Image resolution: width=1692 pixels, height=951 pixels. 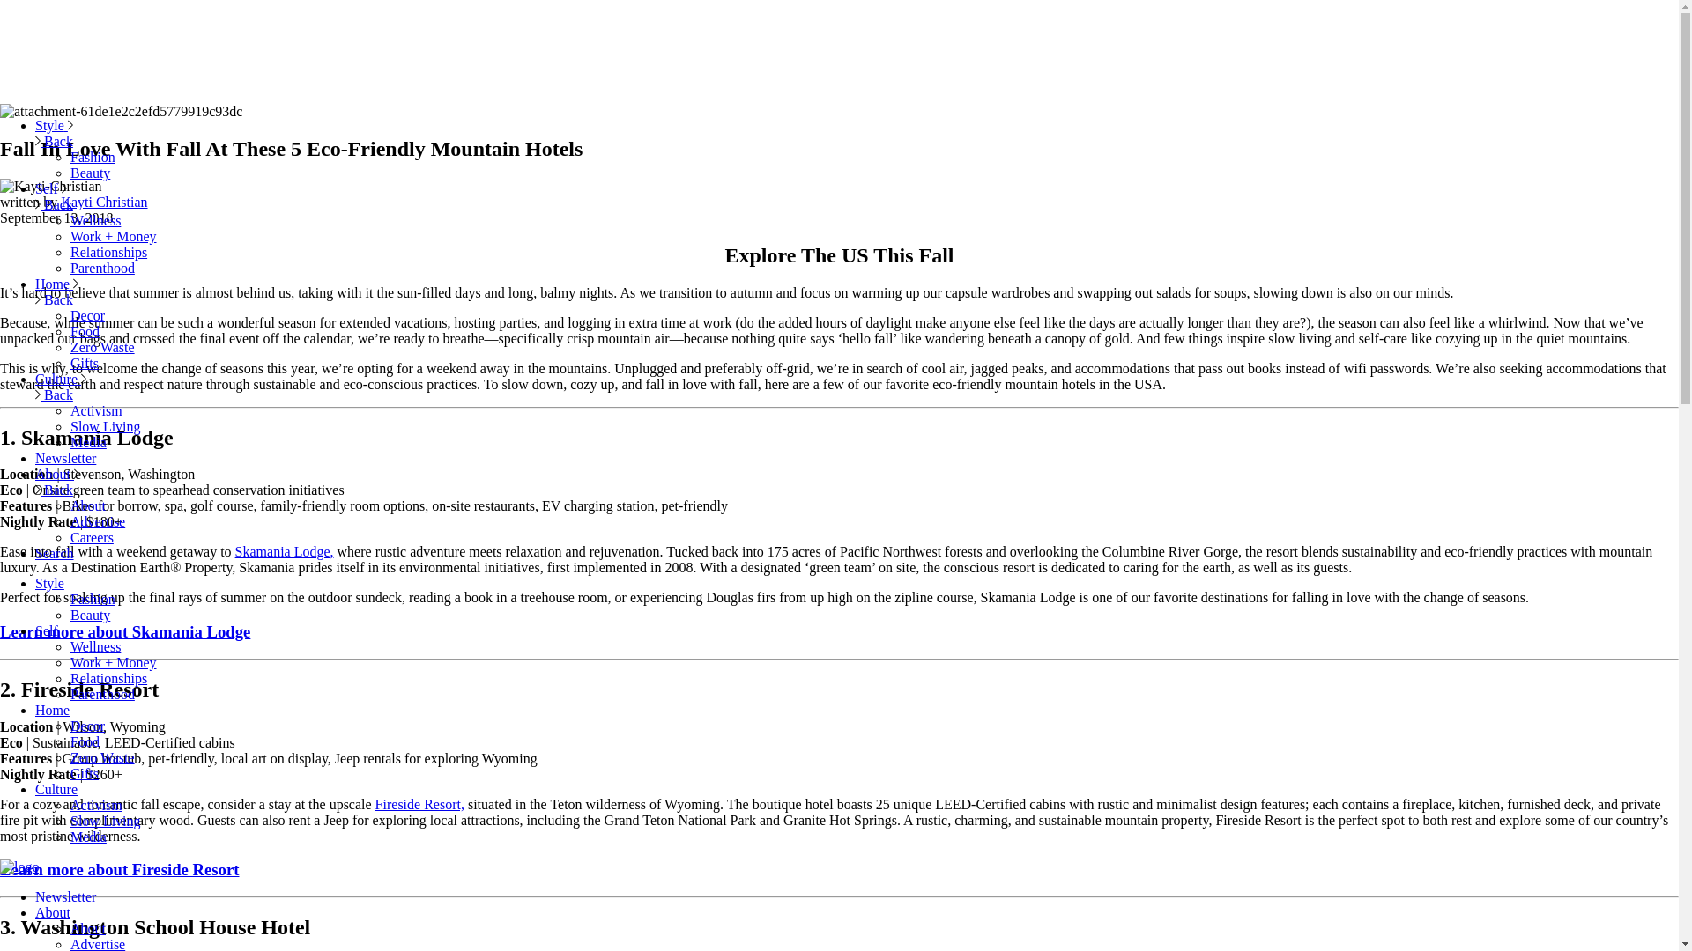 What do you see at coordinates (98, 521) in the screenshot?
I see `Advertise` at bounding box center [98, 521].